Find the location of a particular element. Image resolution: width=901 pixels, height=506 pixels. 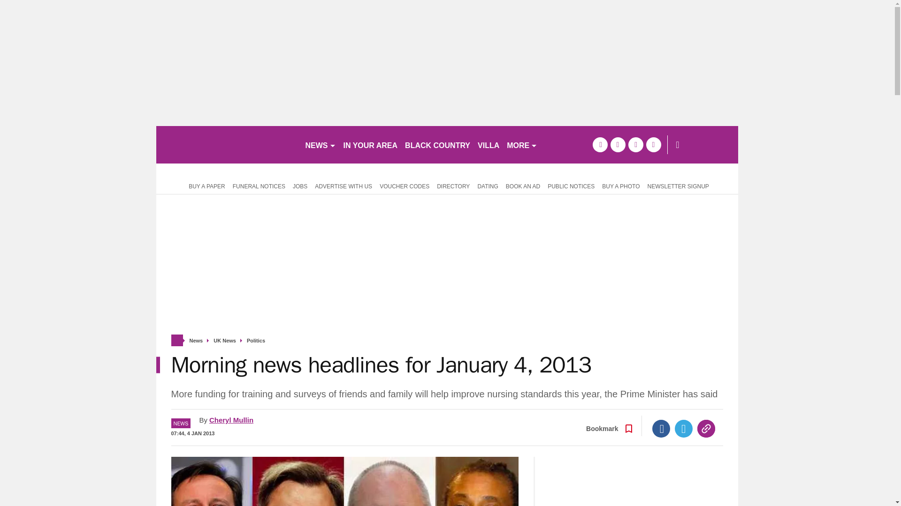

birminghammail is located at coordinates (226, 144).